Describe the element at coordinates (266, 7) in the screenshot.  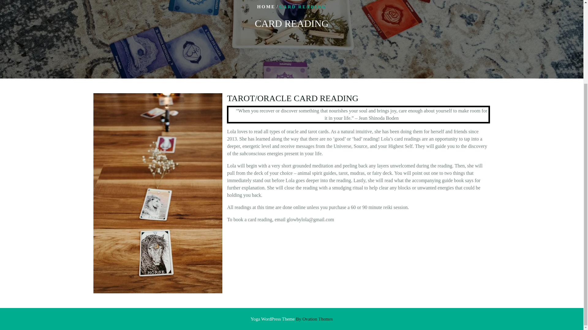
I see `HOME` at that location.